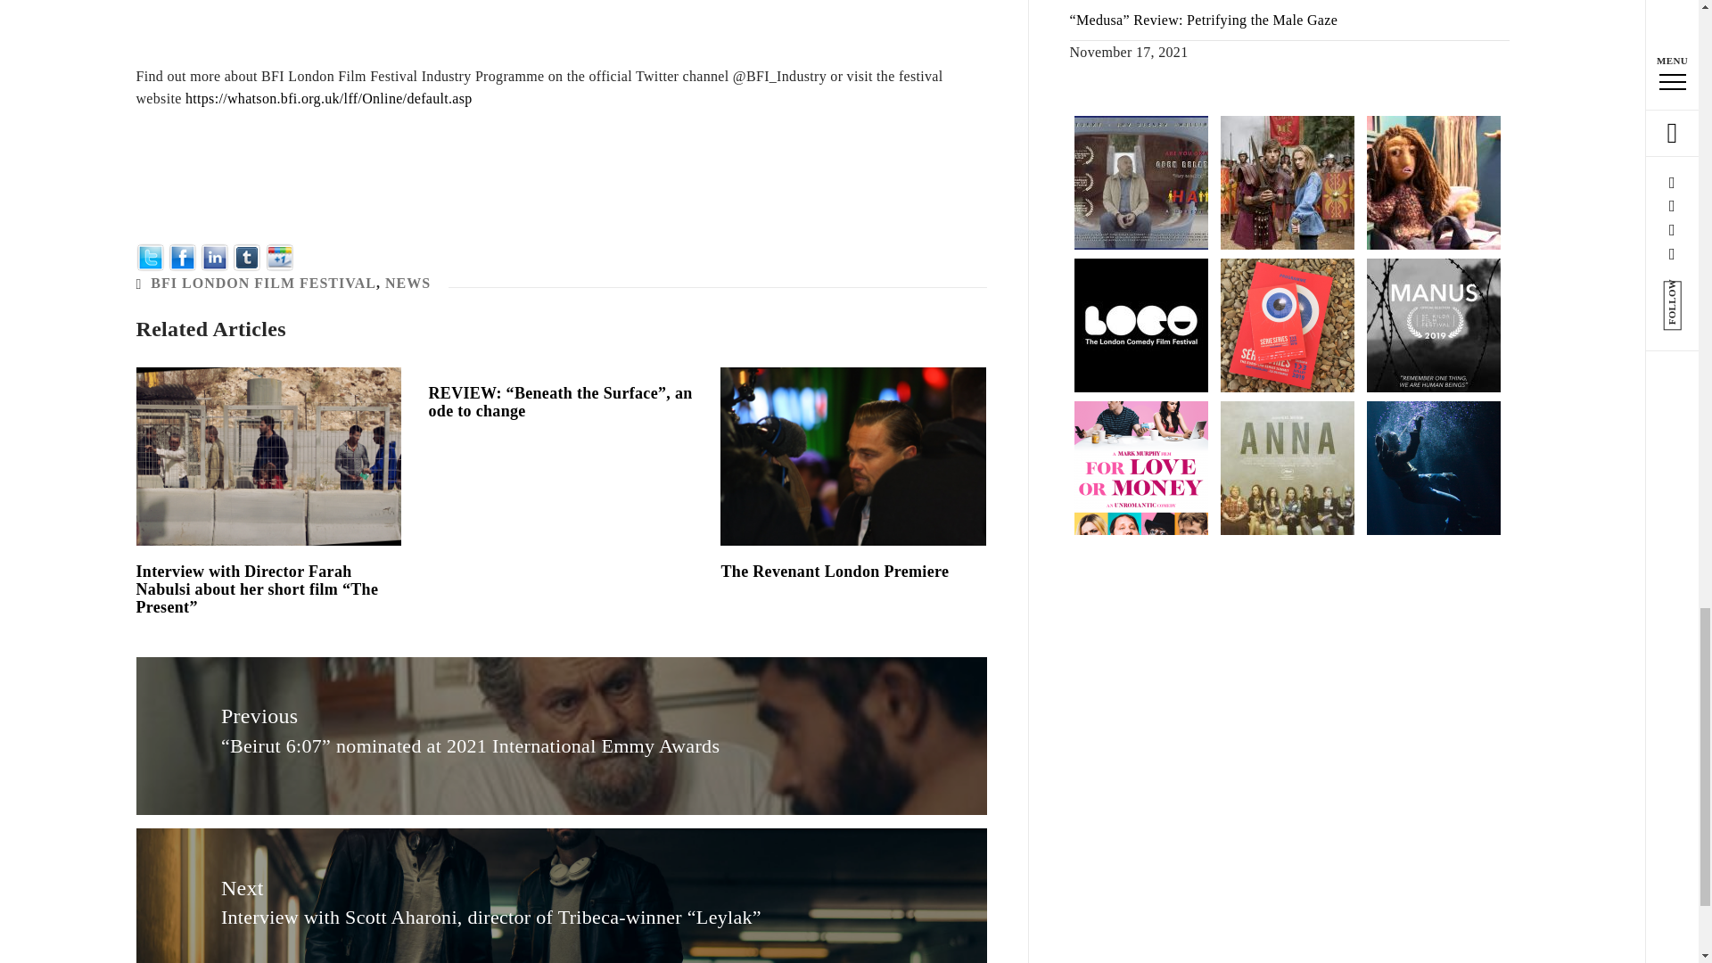 Image resolution: width=1712 pixels, height=963 pixels. I want to click on Twitter, so click(150, 255).